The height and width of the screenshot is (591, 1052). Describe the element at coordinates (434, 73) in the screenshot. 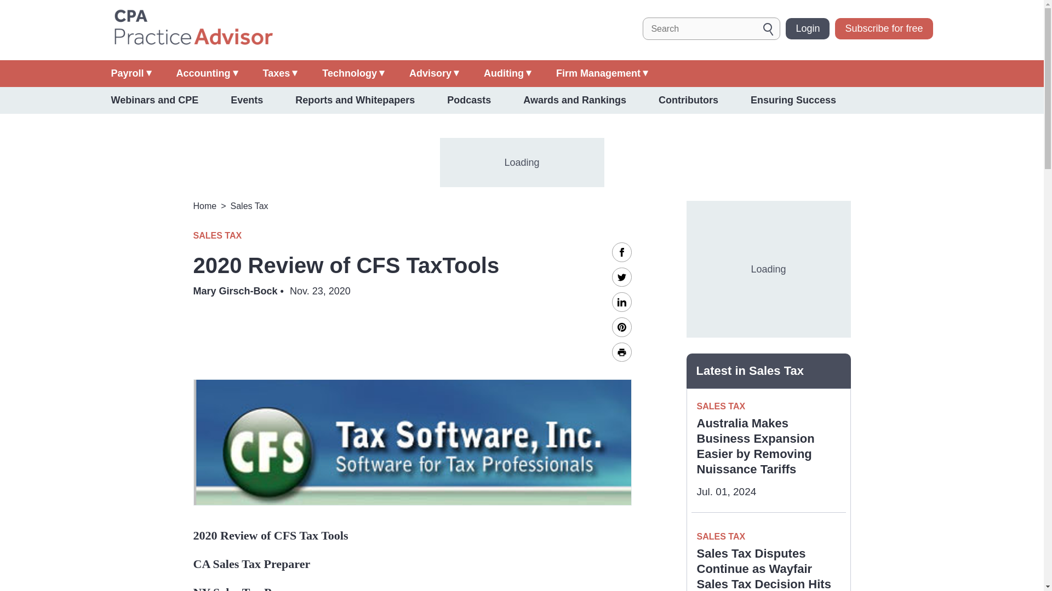

I see `Advisory` at that location.